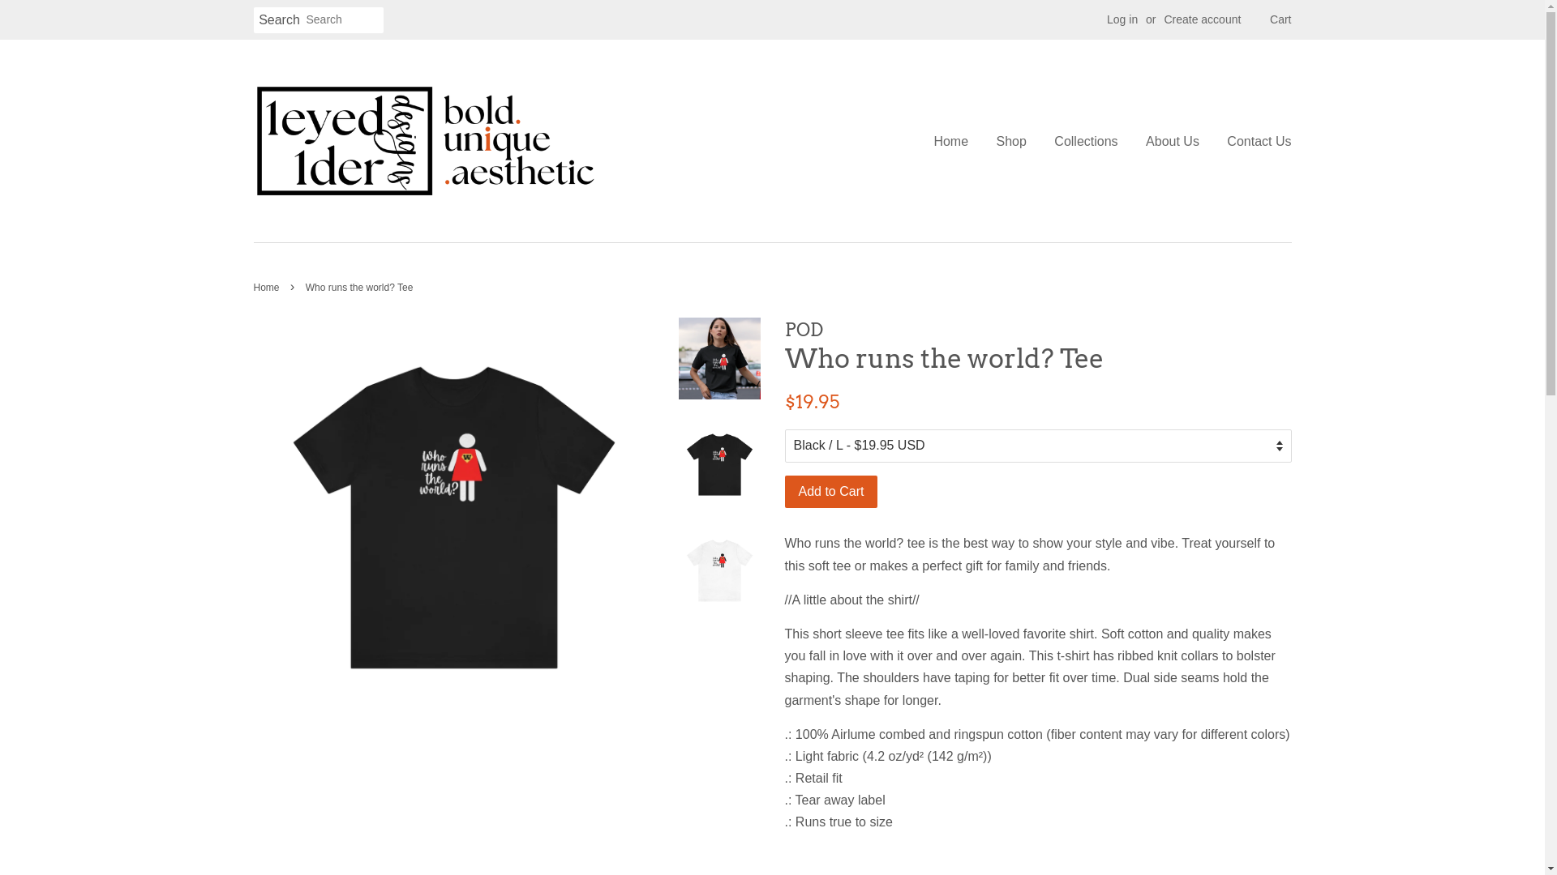 The width and height of the screenshot is (1557, 875). I want to click on Log in, so click(1122, 19).